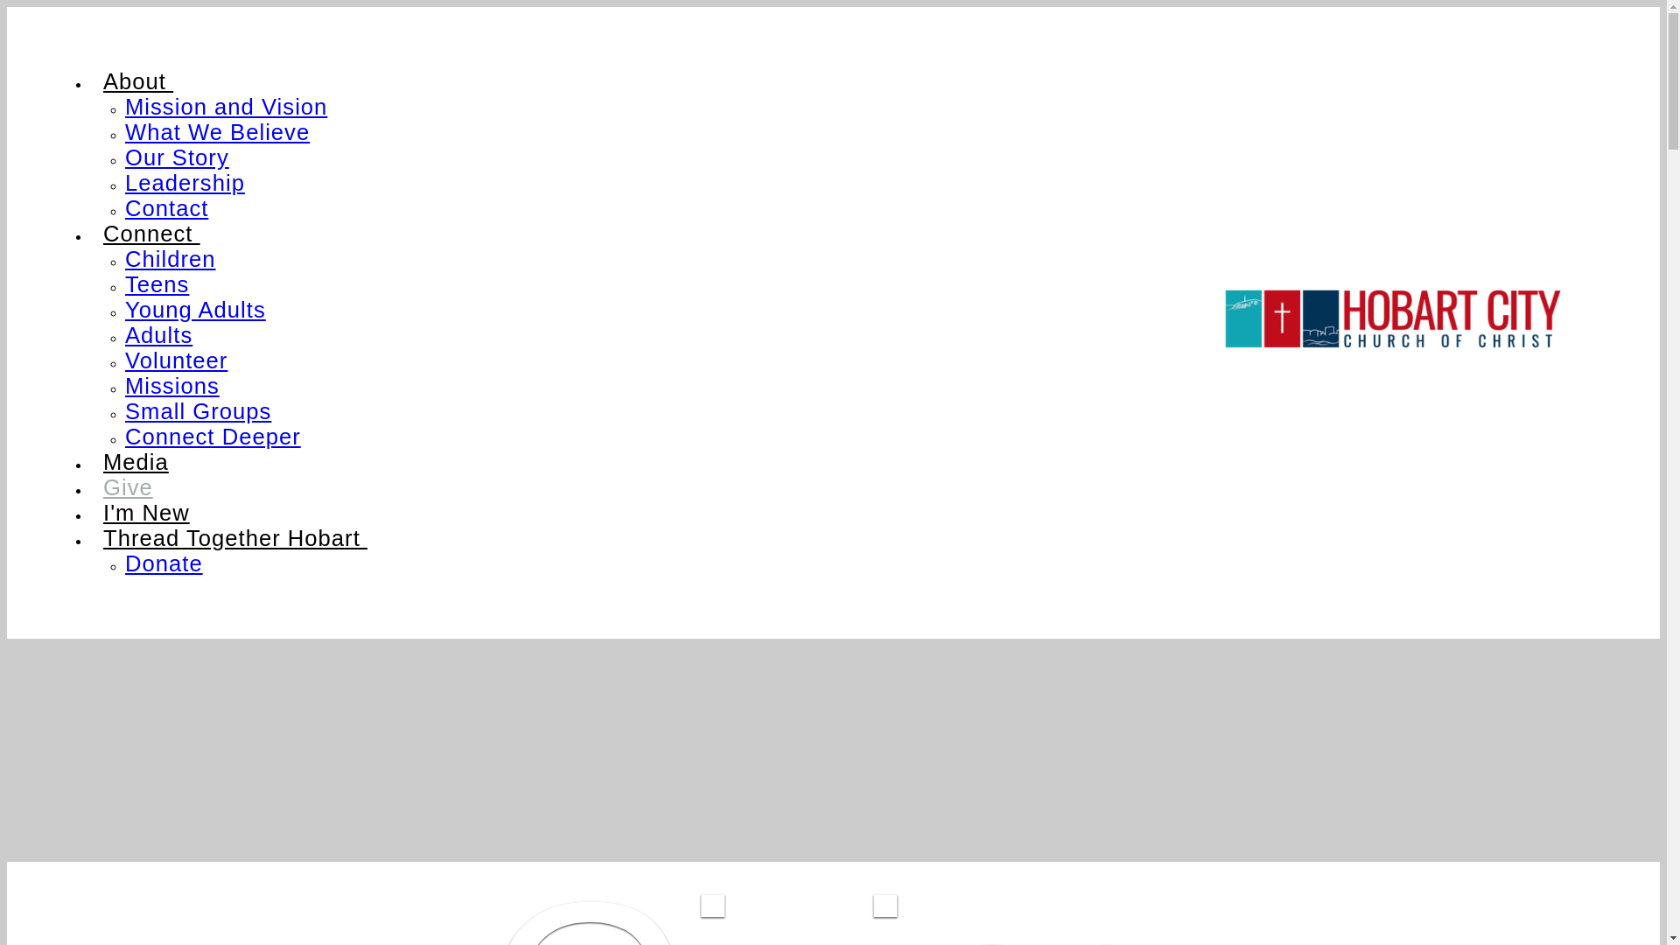  What do you see at coordinates (170, 259) in the screenshot?
I see `Children` at bounding box center [170, 259].